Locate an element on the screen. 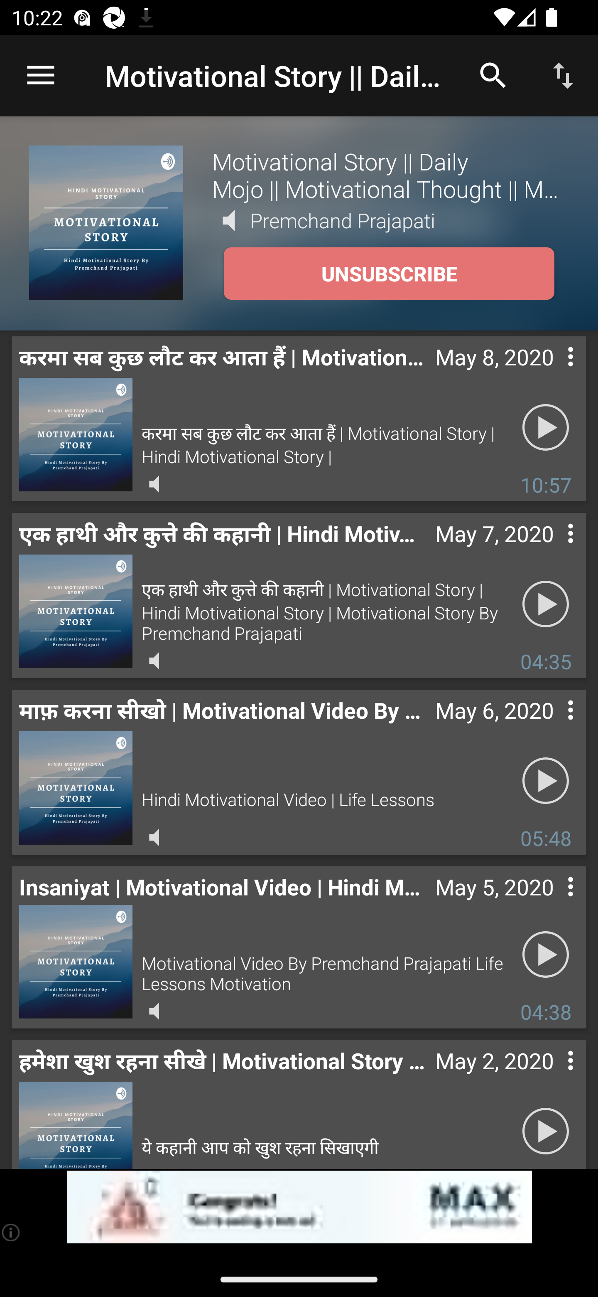 Image resolution: width=598 pixels, height=1297 pixels. Play is located at coordinates (546, 604).